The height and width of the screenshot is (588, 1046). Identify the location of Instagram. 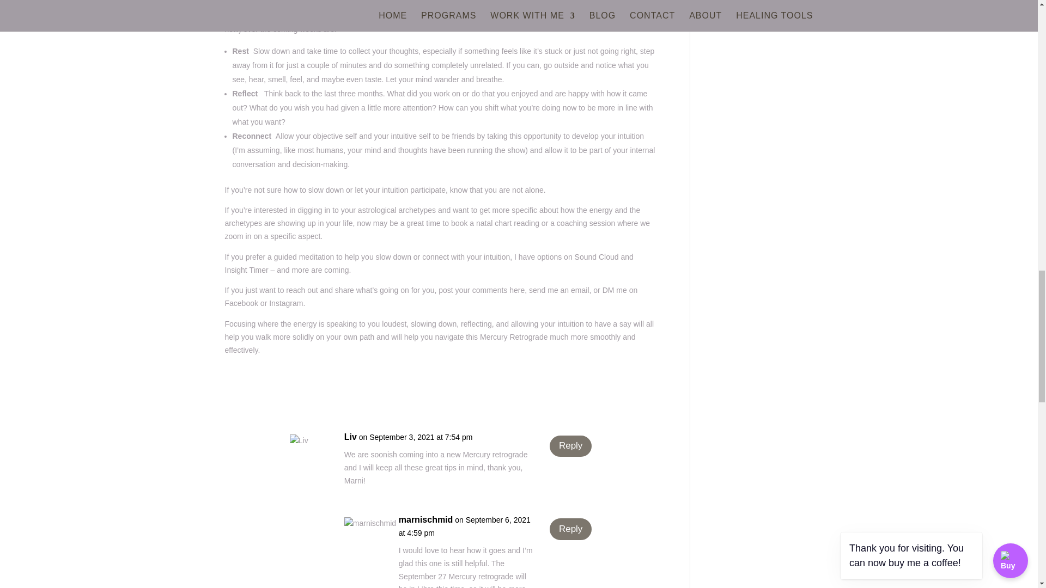
(285, 303).